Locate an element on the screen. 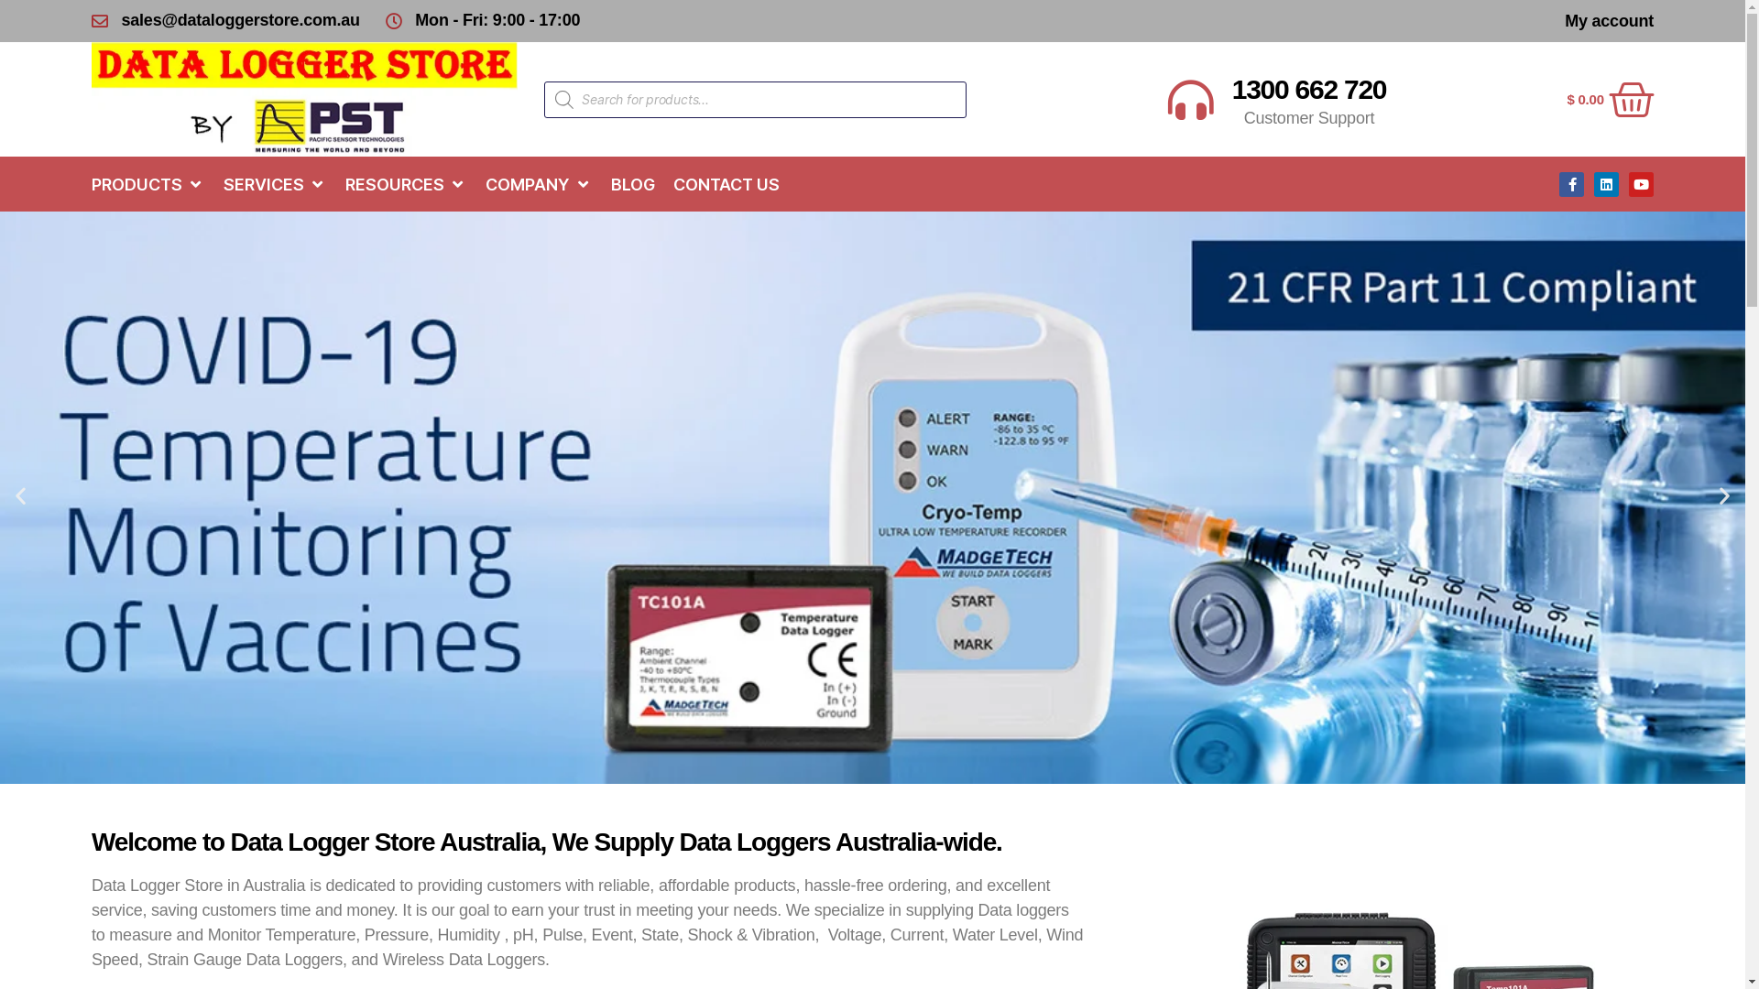 The image size is (1759, 989). $ 0.00 is located at coordinates (1611, 100).